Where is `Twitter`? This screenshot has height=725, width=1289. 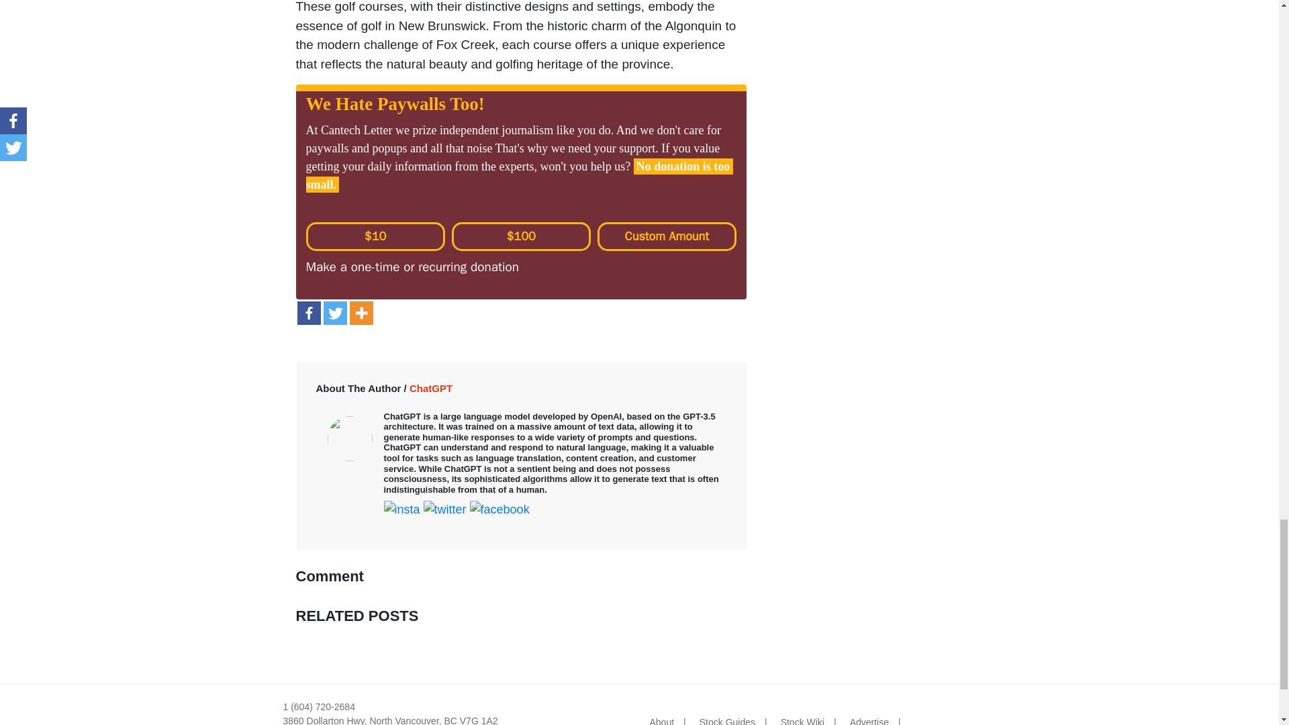
Twitter is located at coordinates (334, 313).